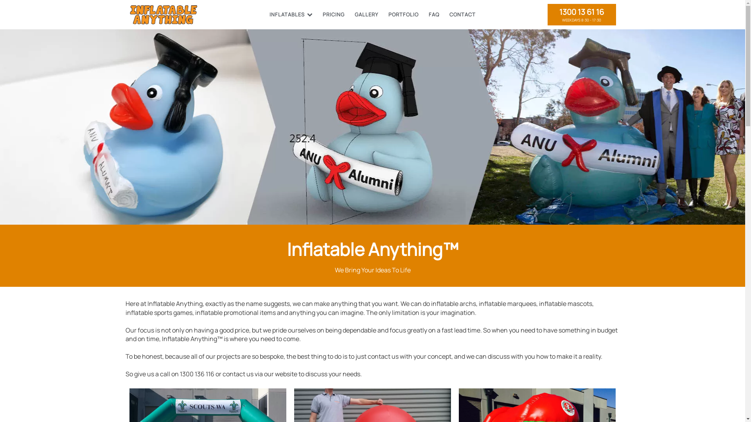 The image size is (751, 422). What do you see at coordinates (434, 15) in the screenshot?
I see `FAQ` at bounding box center [434, 15].